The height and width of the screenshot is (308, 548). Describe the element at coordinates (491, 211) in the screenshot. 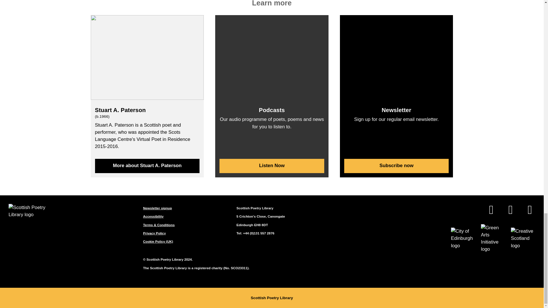

I see `Scottish Poetry Library on Facebook` at that location.